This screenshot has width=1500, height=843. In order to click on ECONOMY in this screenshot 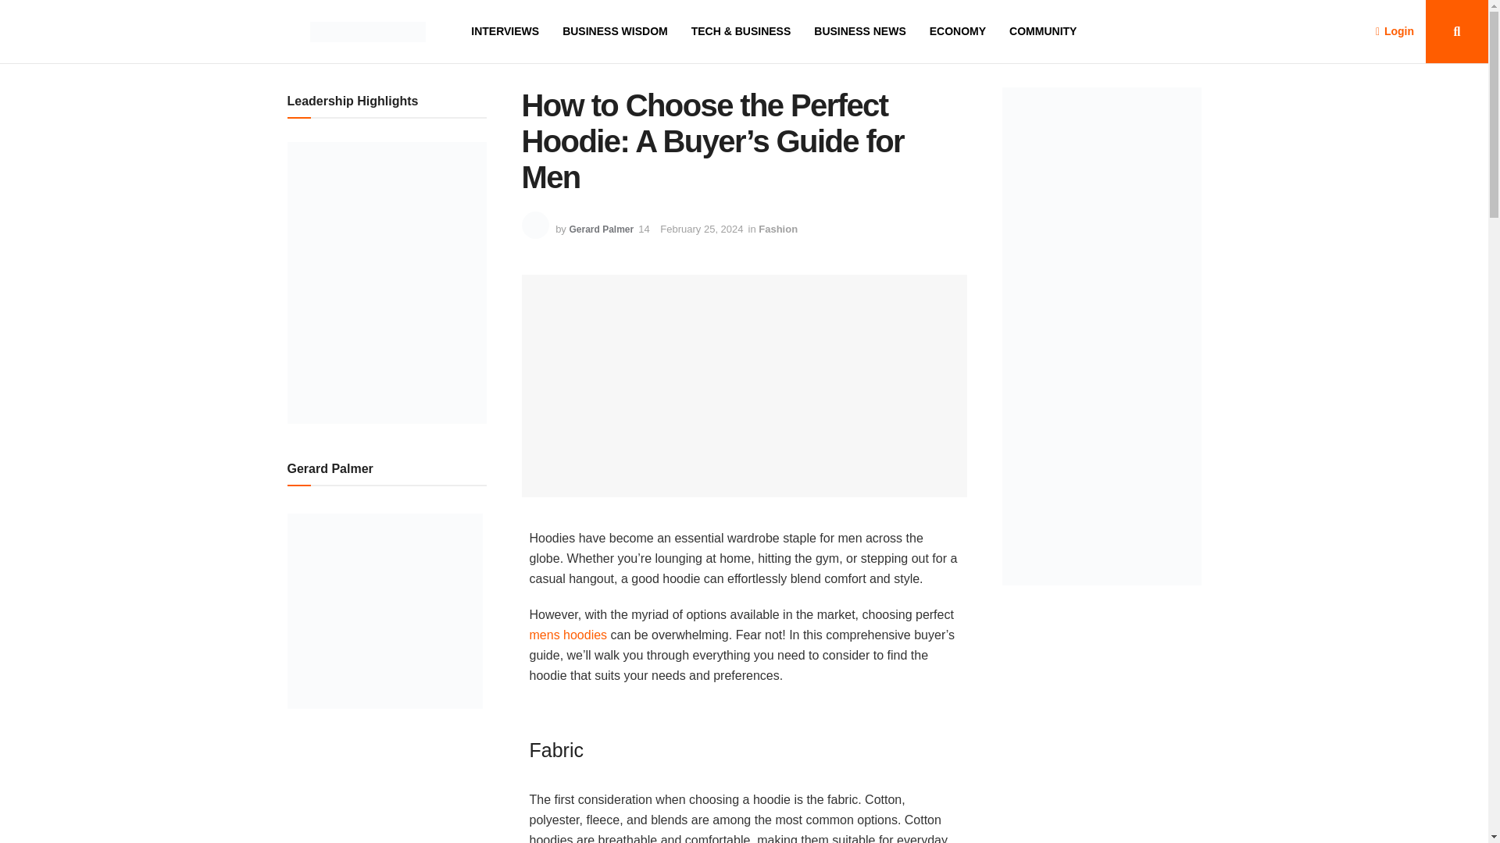, I will do `click(958, 31)`.